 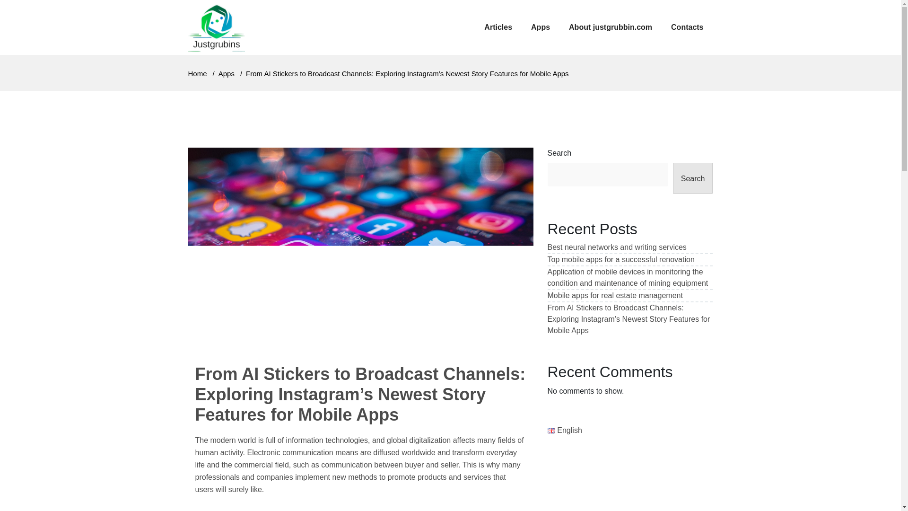 I want to click on Home, so click(x=197, y=74).